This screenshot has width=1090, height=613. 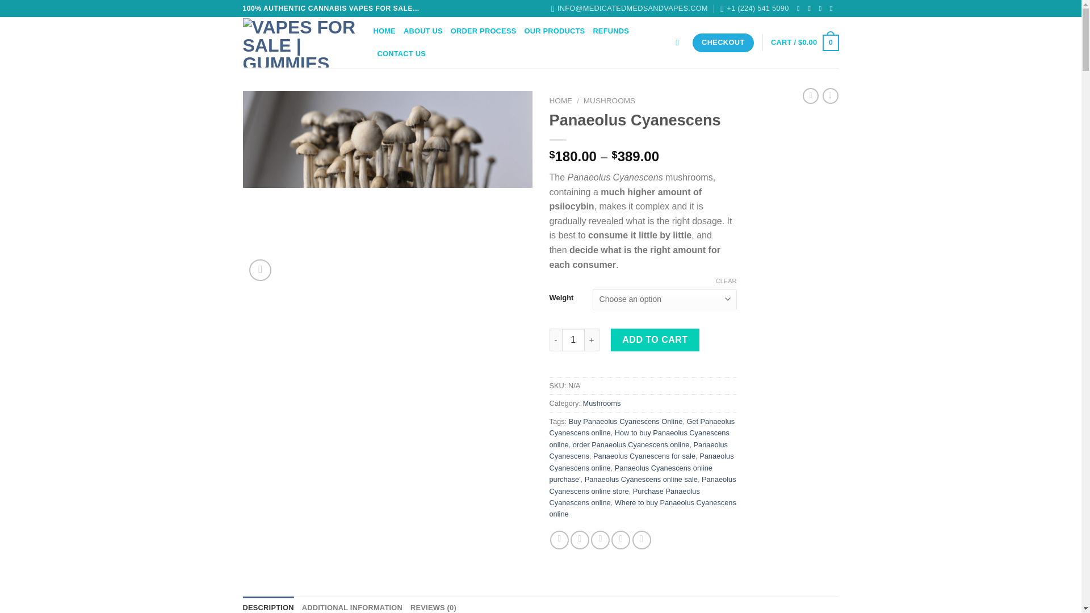 What do you see at coordinates (602, 403) in the screenshot?
I see `Mushrooms` at bounding box center [602, 403].